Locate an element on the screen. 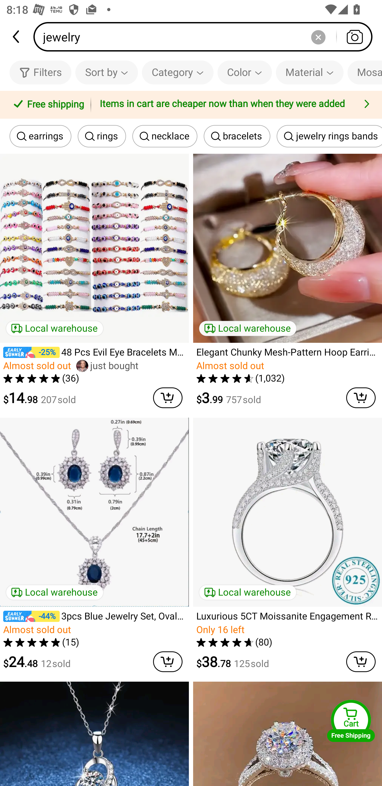 This screenshot has width=382, height=786. necklace is located at coordinates (165, 136).